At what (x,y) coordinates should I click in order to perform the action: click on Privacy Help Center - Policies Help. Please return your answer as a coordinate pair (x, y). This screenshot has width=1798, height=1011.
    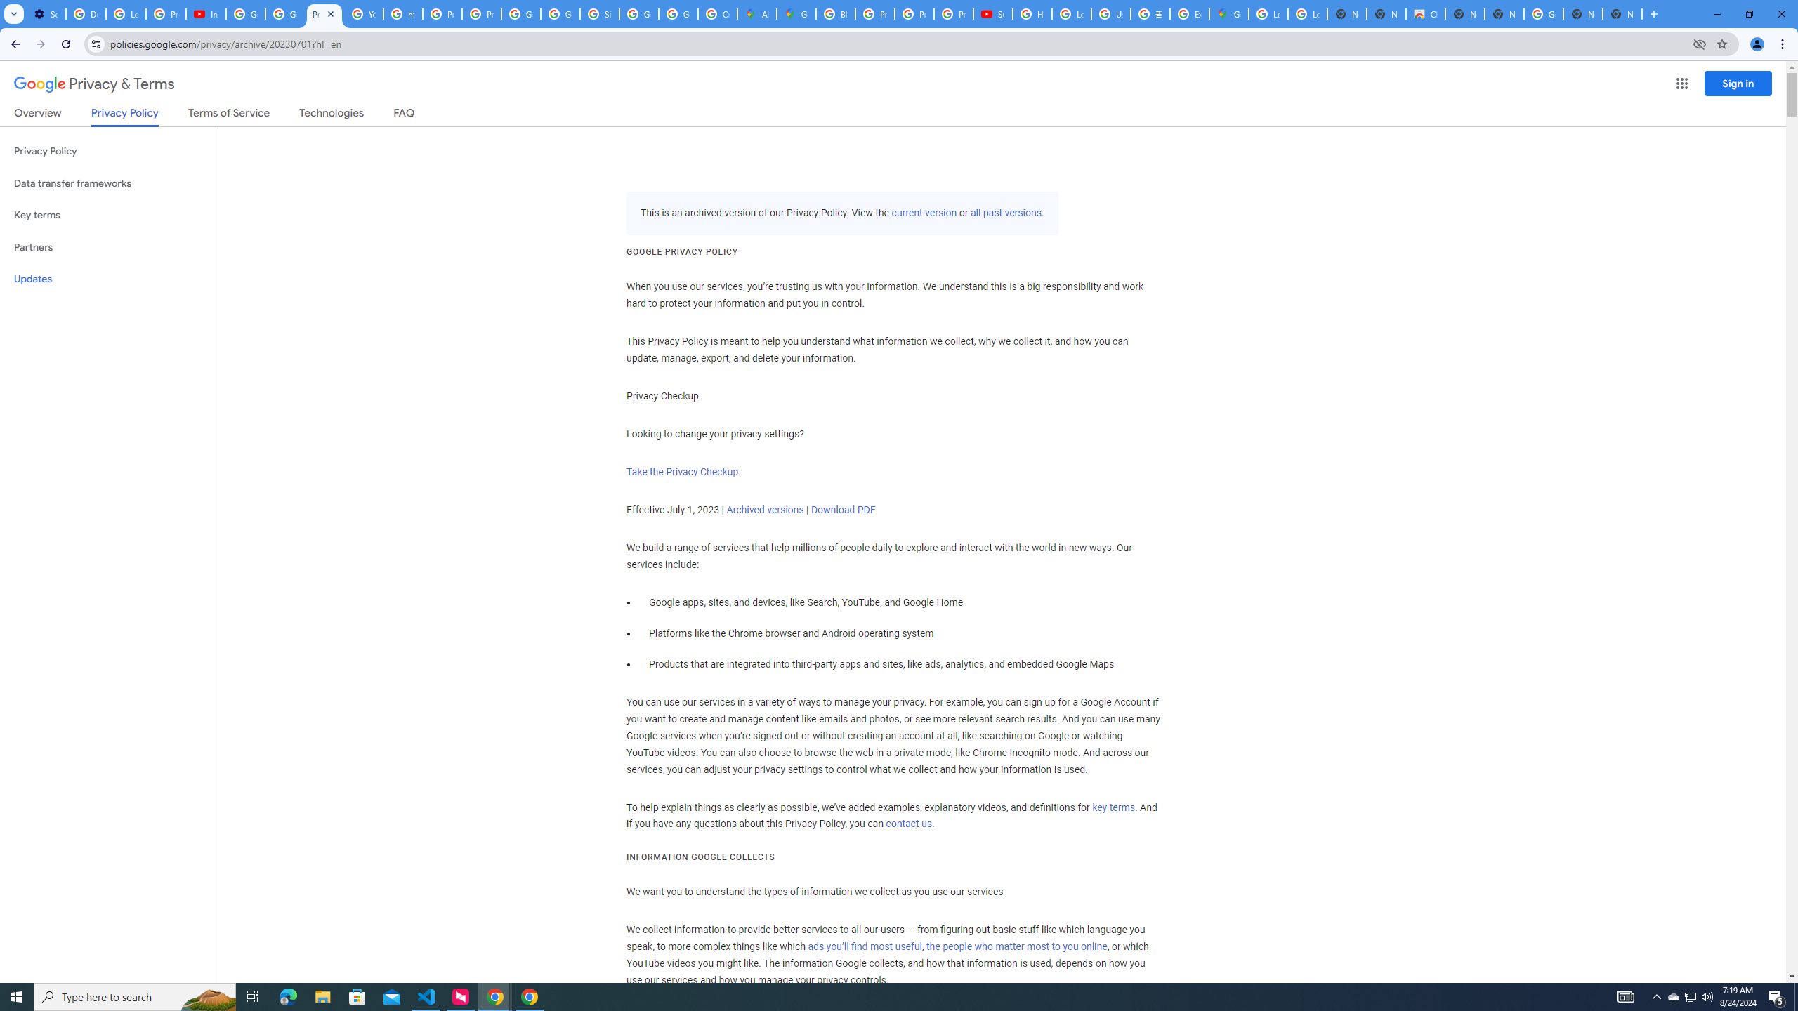
    Looking at the image, I should click on (874, 14).